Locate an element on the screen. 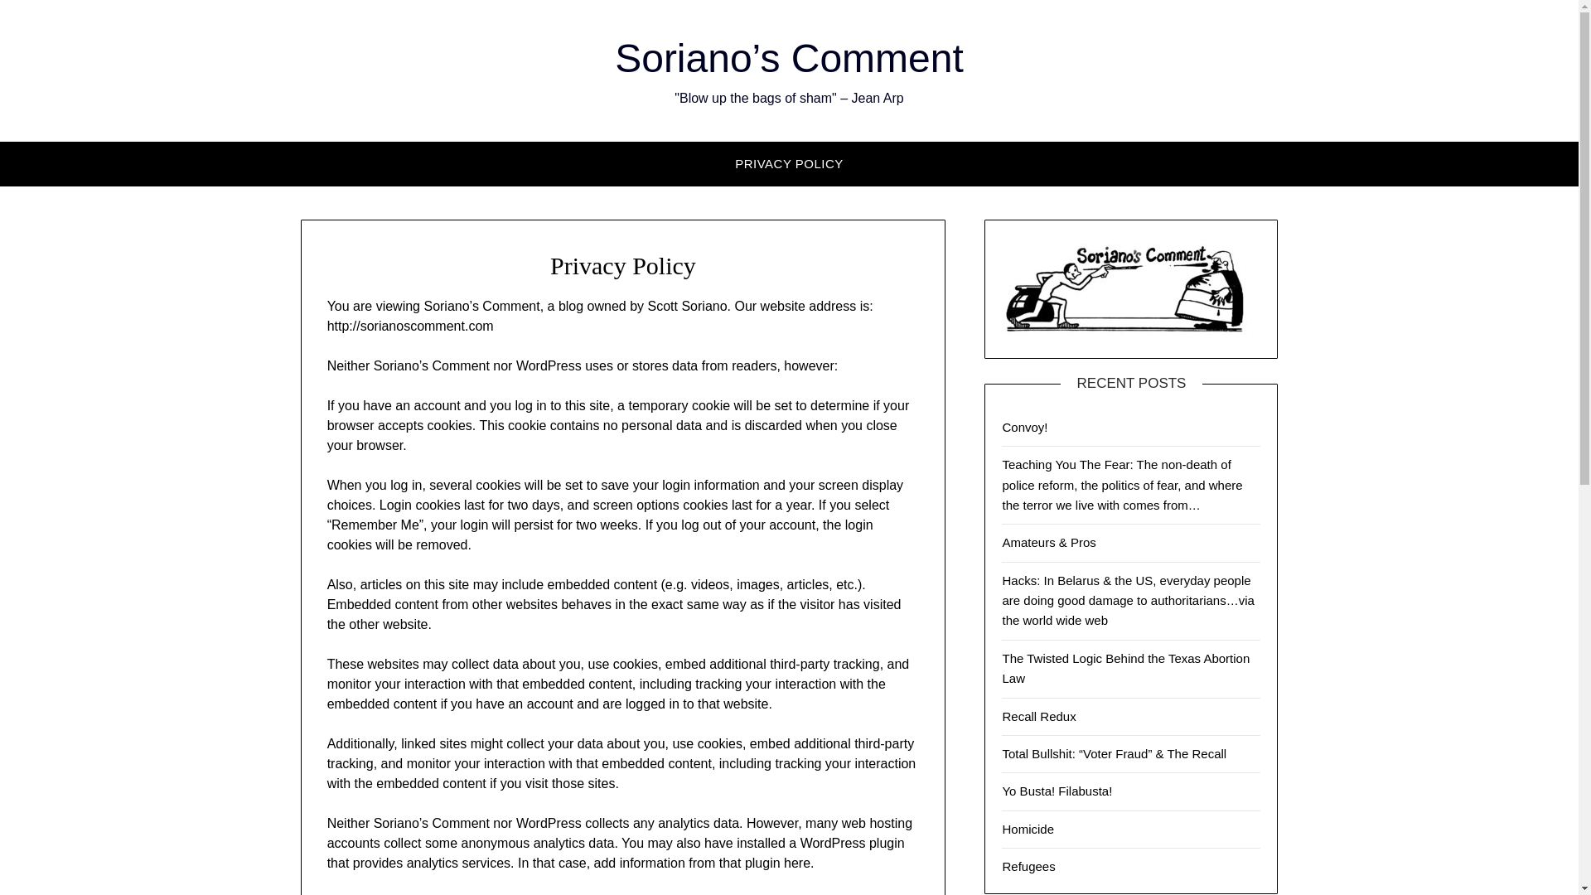 Image resolution: width=1591 pixels, height=895 pixels. Refugees is located at coordinates (1028, 866).